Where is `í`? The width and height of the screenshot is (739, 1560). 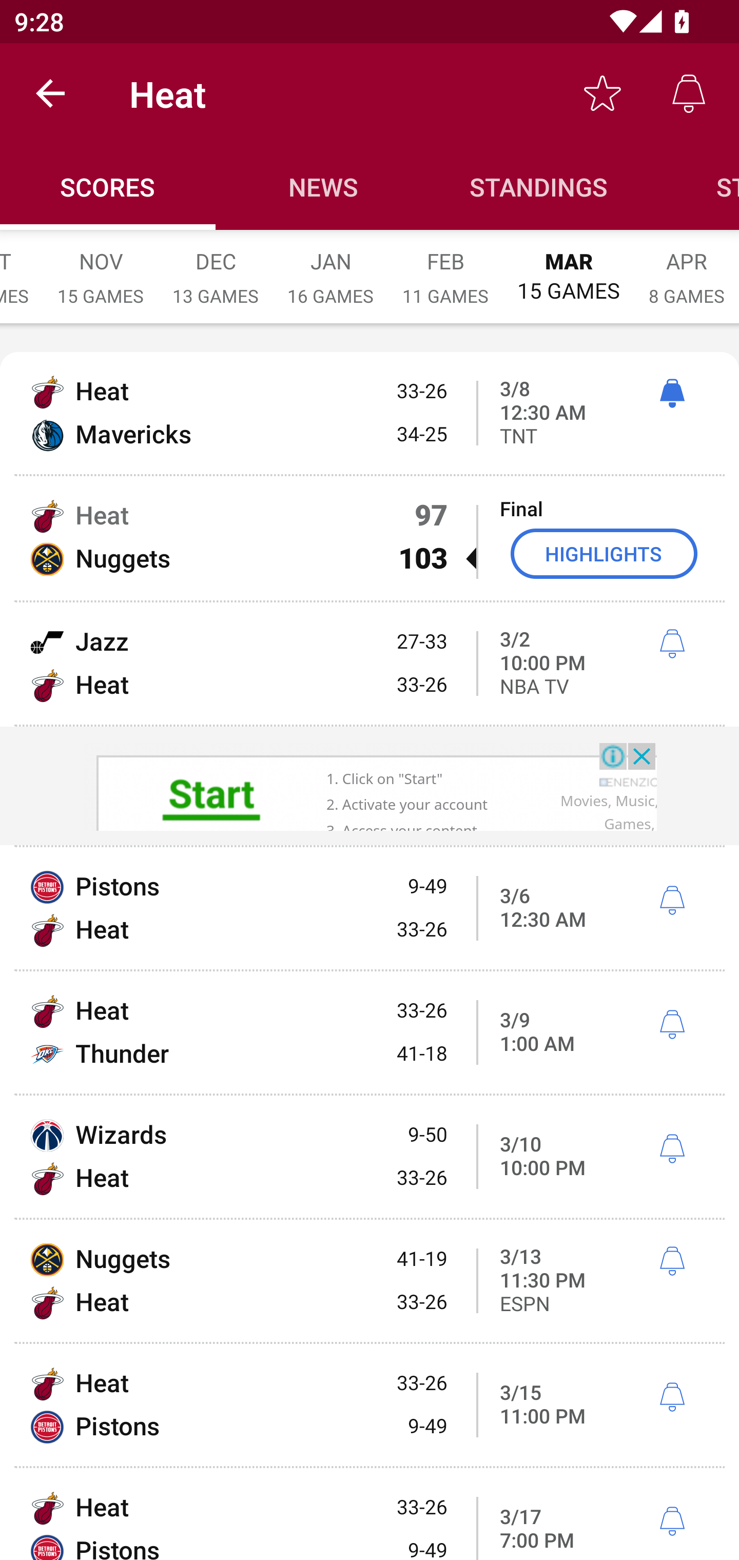
í is located at coordinates (672, 1024).